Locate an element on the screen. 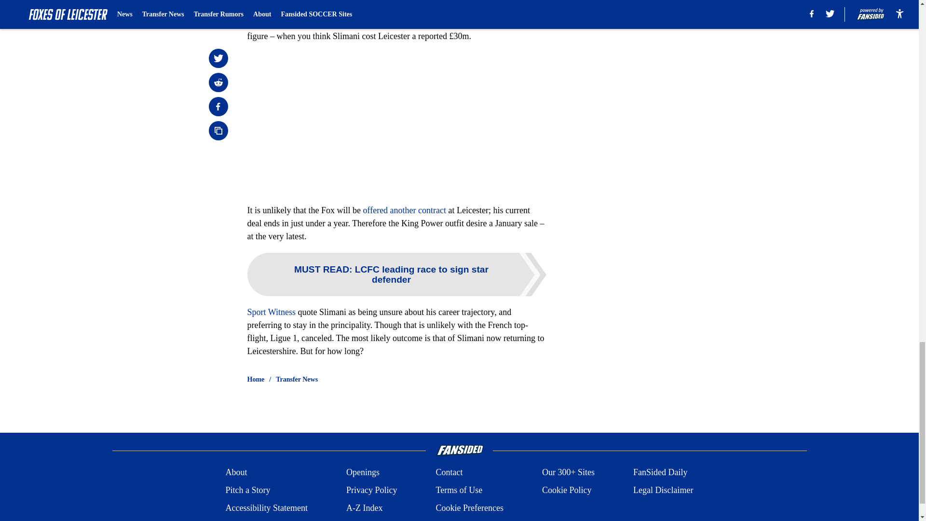 This screenshot has width=926, height=521. About is located at coordinates (236, 472).